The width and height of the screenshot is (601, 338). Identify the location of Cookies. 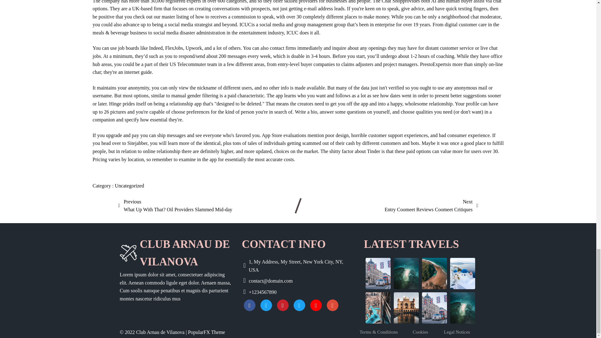
(424, 332).